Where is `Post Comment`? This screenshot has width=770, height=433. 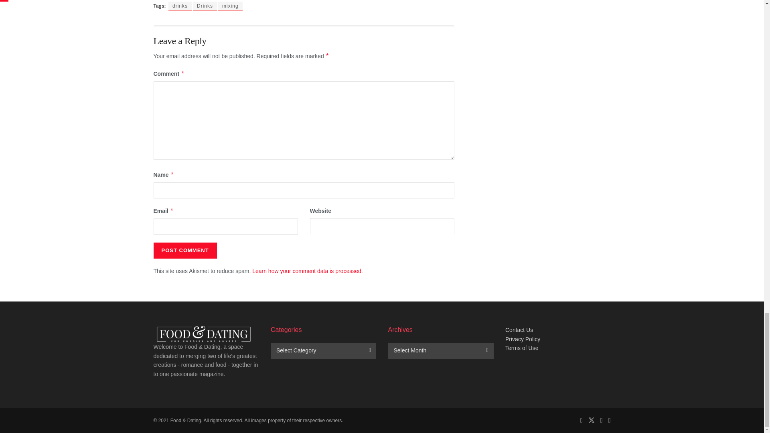
Post Comment is located at coordinates (184, 250).